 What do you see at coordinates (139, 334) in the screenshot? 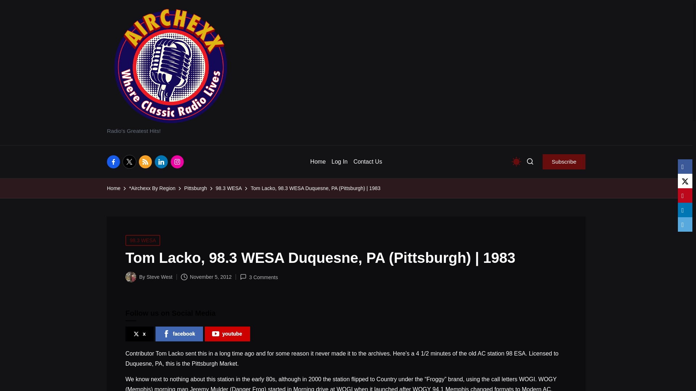
I see `x` at bounding box center [139, 334].